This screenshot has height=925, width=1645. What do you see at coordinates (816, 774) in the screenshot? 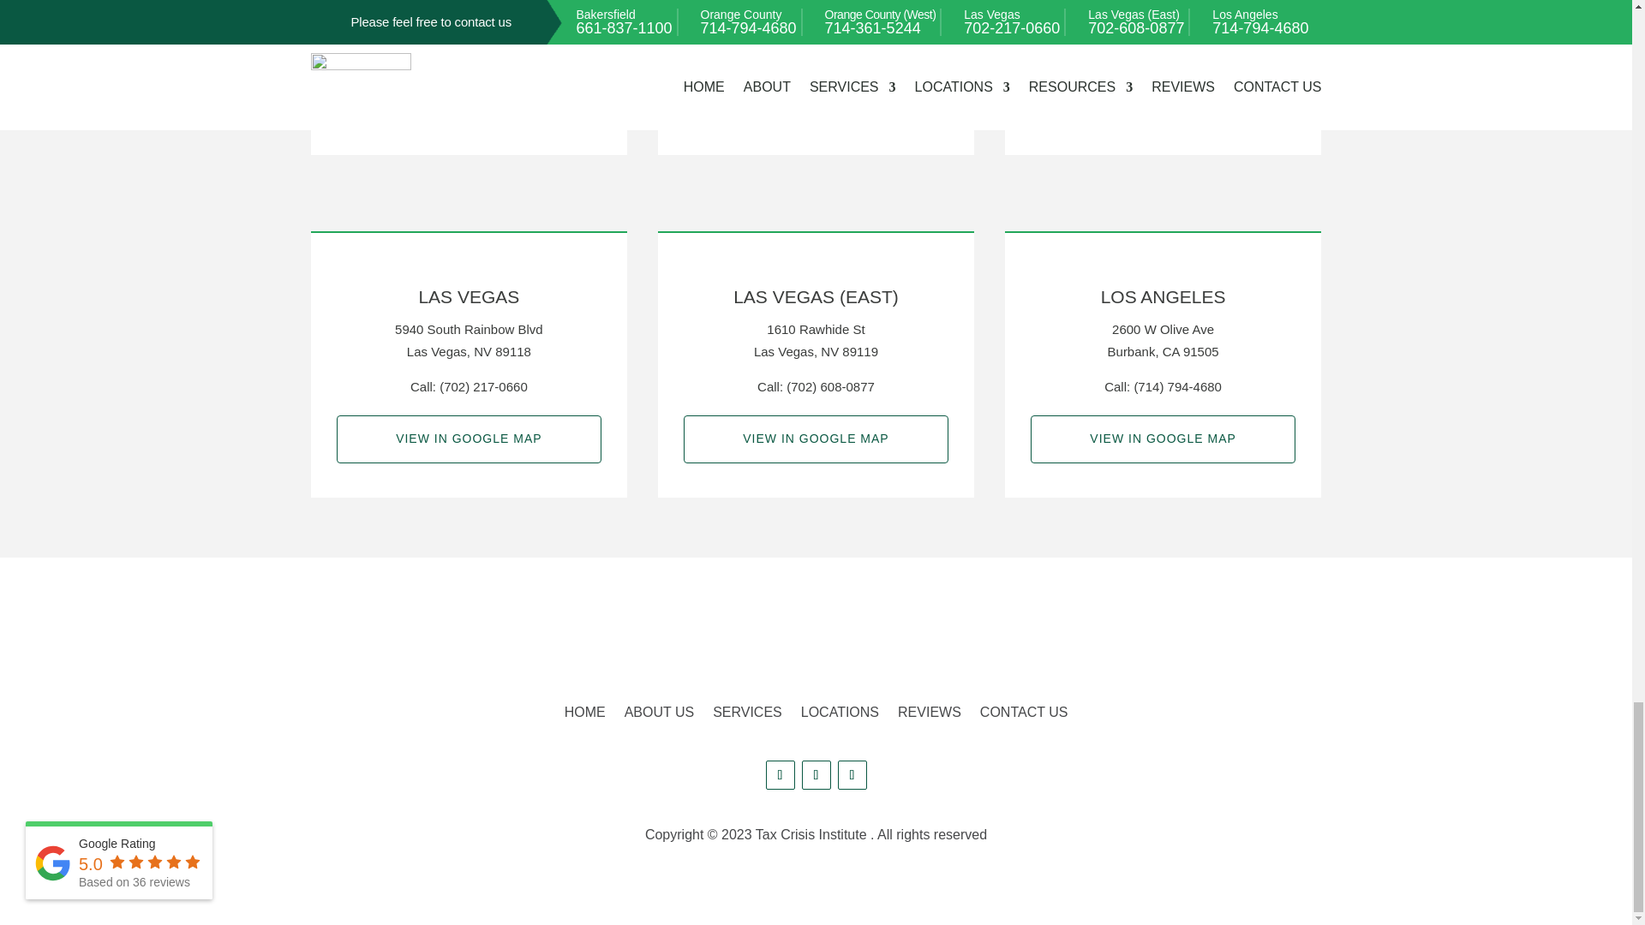
I see `Follow on X` at bounding box center [816, 774].